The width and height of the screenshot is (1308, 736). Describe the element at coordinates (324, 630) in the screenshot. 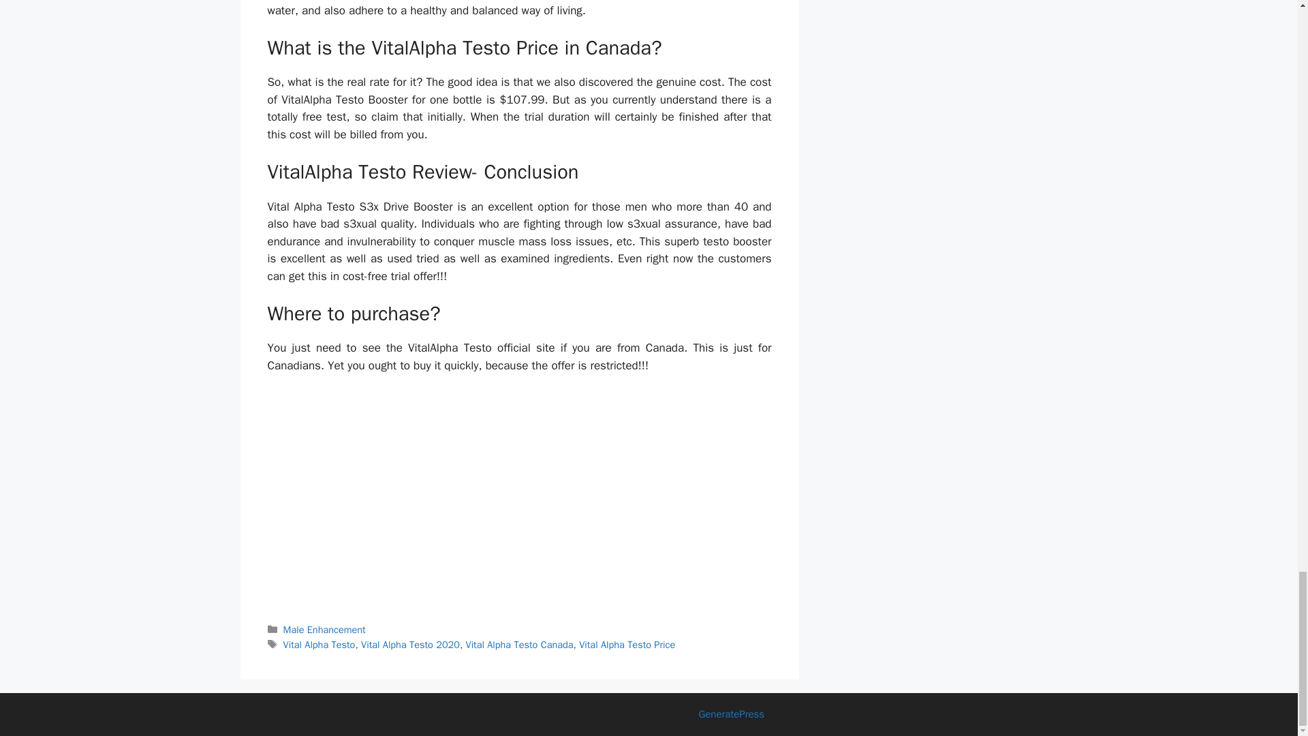

I see `Male Enhancement` at that location.